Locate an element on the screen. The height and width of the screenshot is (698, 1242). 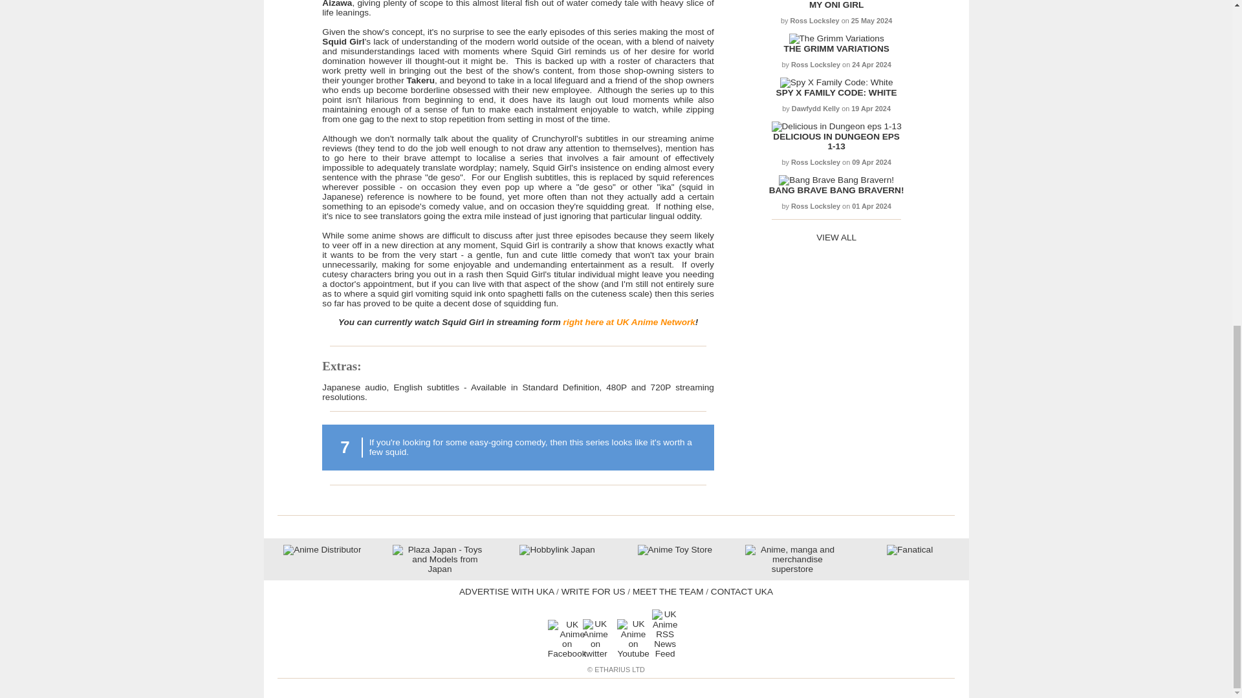
MY ONI GIRL is located at coordinates (836, 5).